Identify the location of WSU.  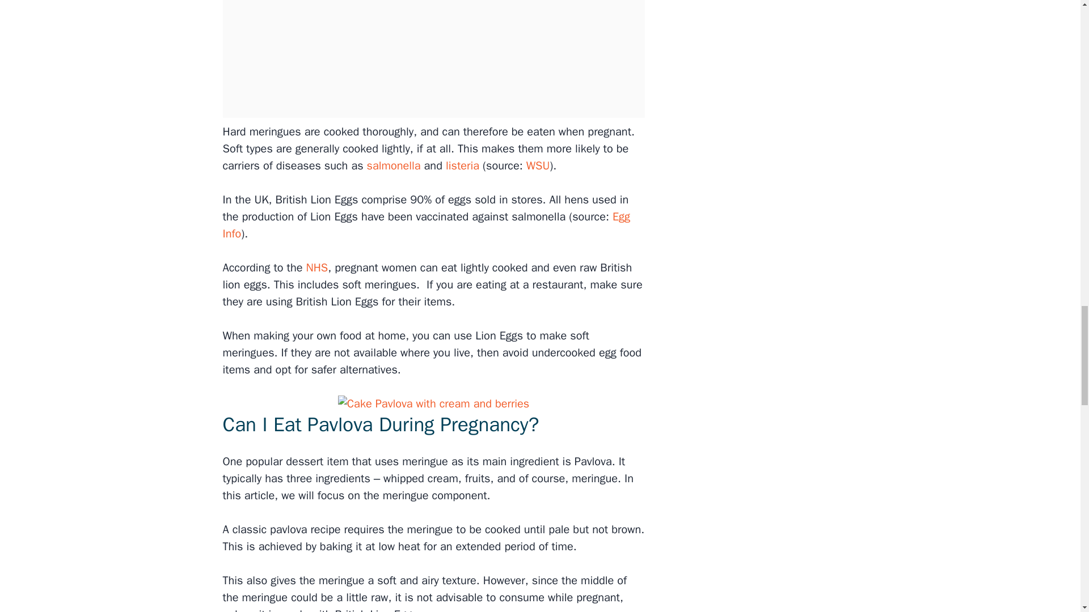
(538, 165).